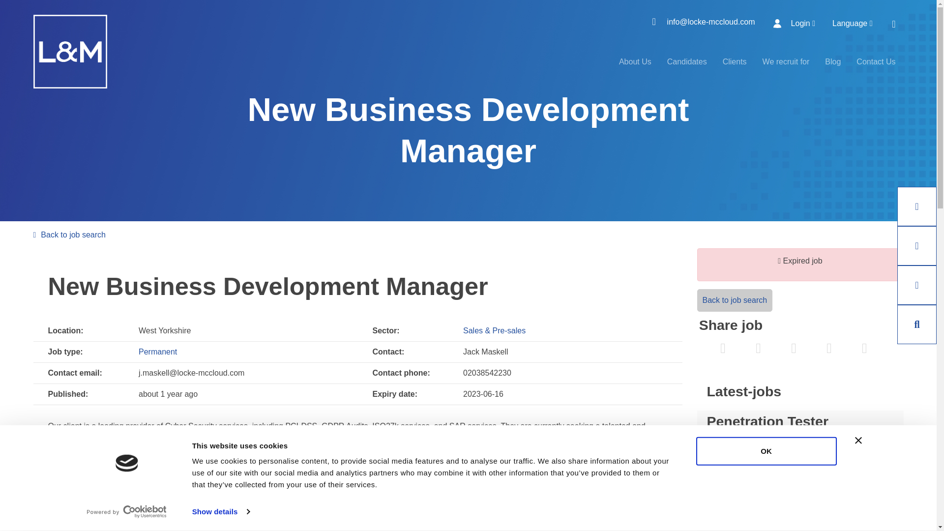 This screenshot has height=531, width=944. Describe the element at coordinates (829, 349) in the screenshot. I see `Email` at that location.